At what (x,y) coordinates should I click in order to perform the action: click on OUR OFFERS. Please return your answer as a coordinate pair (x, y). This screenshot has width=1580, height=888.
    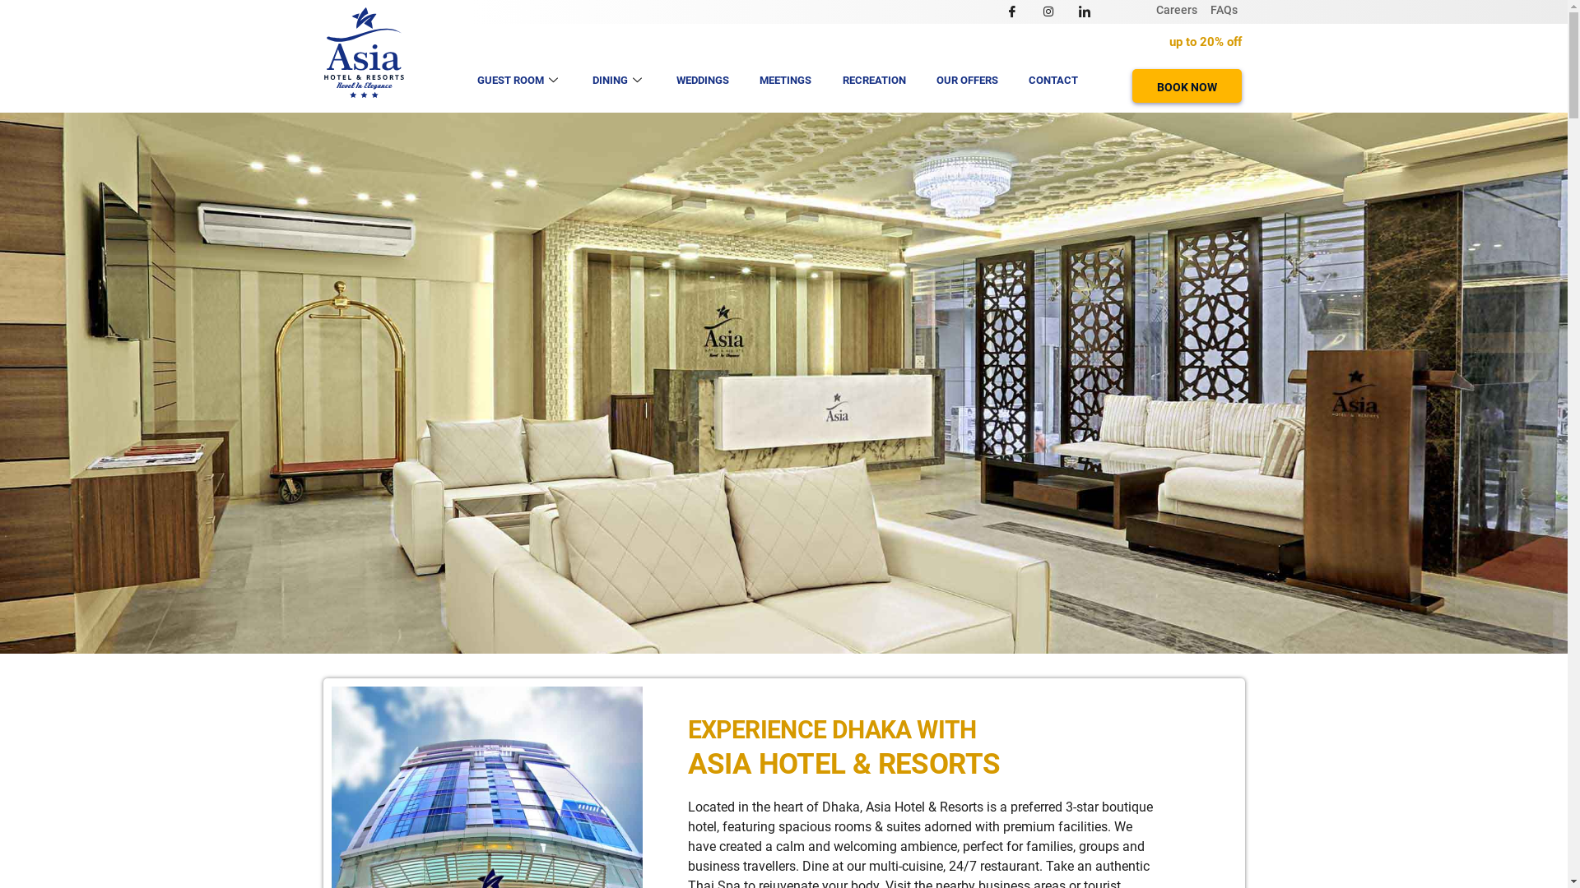
    Looking at the image, I should click on (968, 81).